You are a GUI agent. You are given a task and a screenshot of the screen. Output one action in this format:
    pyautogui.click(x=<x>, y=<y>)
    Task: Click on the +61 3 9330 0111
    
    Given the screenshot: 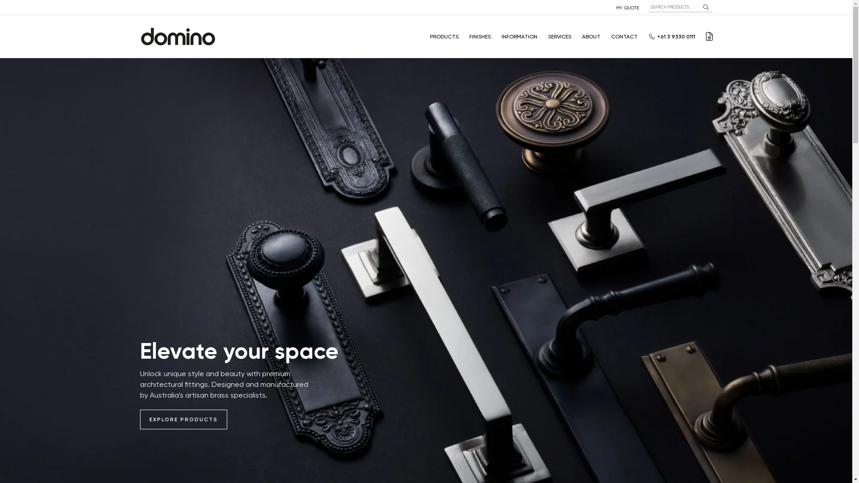 What is the action you would take?
    pyautogui.click(x=676, y=37)
    